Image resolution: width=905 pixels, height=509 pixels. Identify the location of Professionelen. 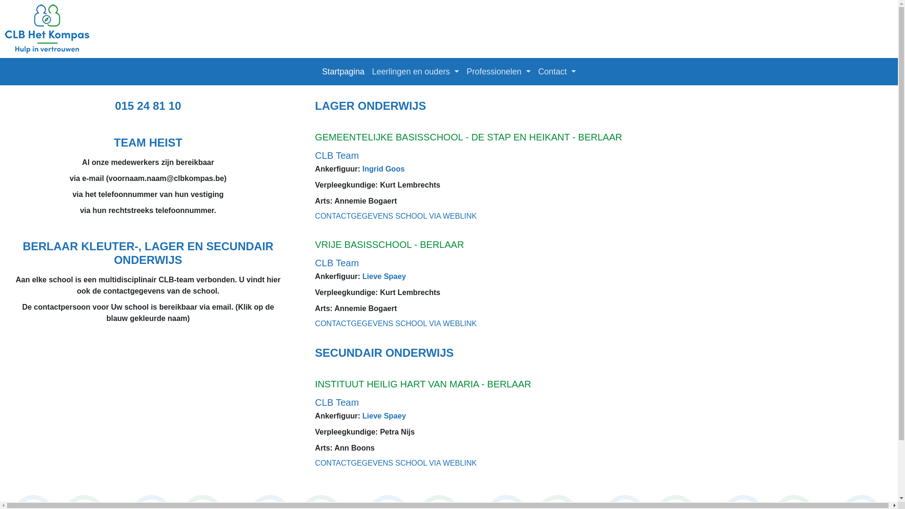
(499, 72).